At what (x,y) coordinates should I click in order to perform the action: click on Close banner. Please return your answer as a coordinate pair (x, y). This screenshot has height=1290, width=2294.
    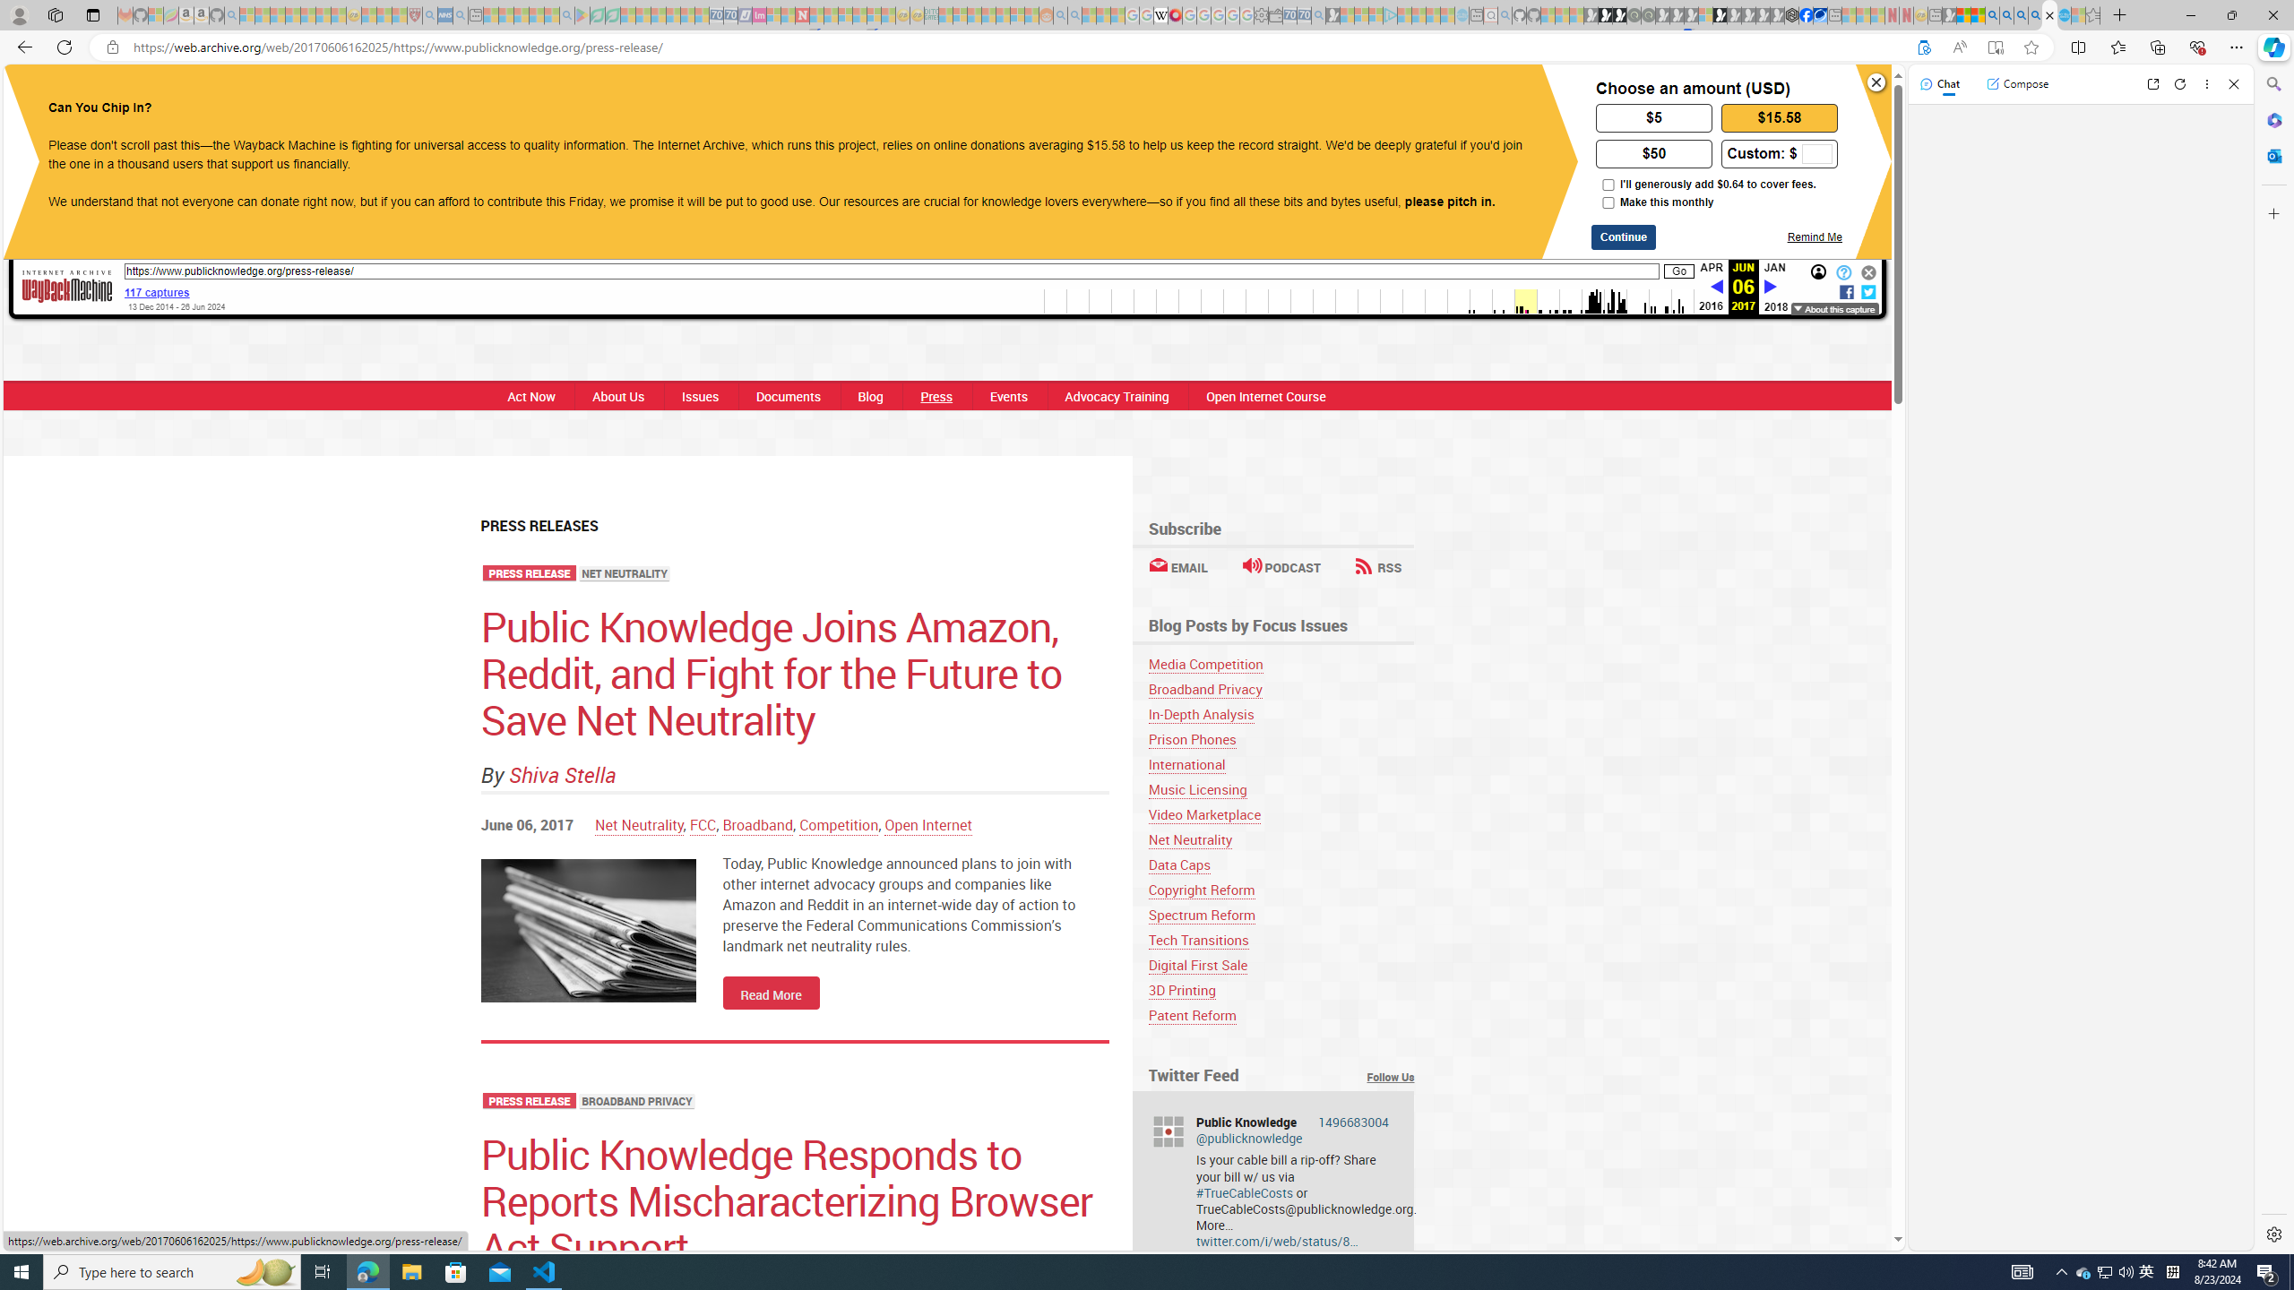
    Looking at the image, I should click on (1876, 82).